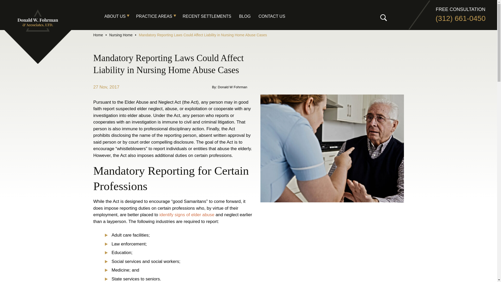 This screenshot has width=501, height=282. Describe the element at coordinates (187, 215) in the screenshot. I see `identify signs of elder abuse` at that location.